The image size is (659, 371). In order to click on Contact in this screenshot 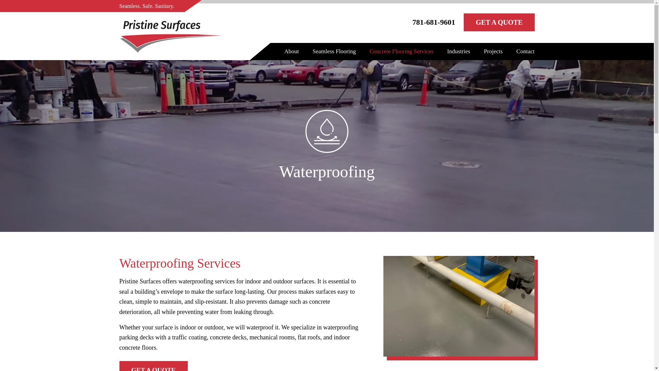, I will do `click(525, 52)`.